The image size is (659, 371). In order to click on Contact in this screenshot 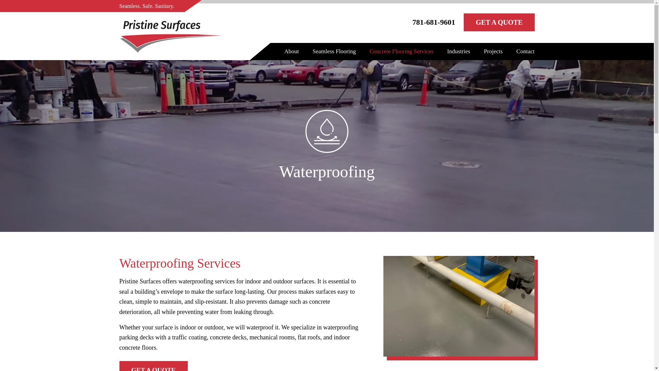, I will do `click(525, 52)`.